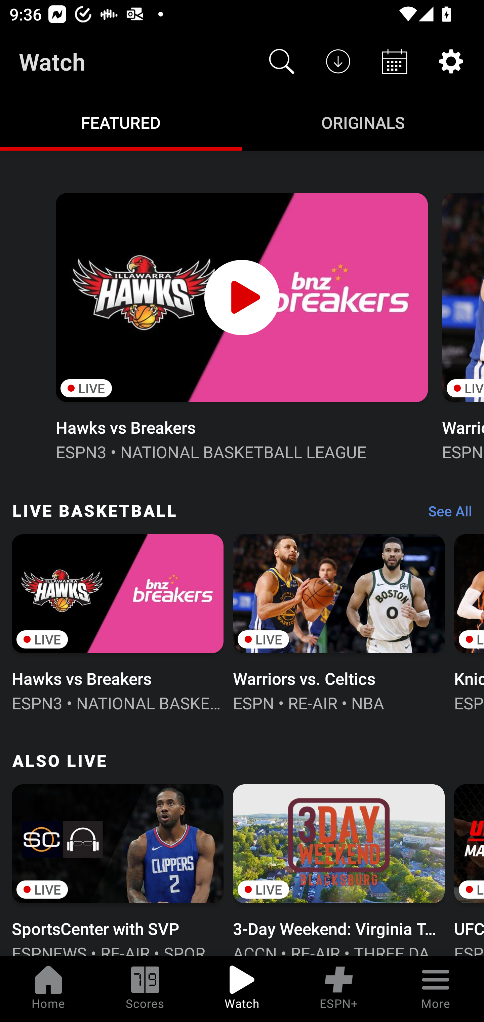  Describe the element at coordinates (339, 622) in the screenshot. I see `LIVE Warriors vs. Celtics ESPN • RE-AIR • NBA` at that location.